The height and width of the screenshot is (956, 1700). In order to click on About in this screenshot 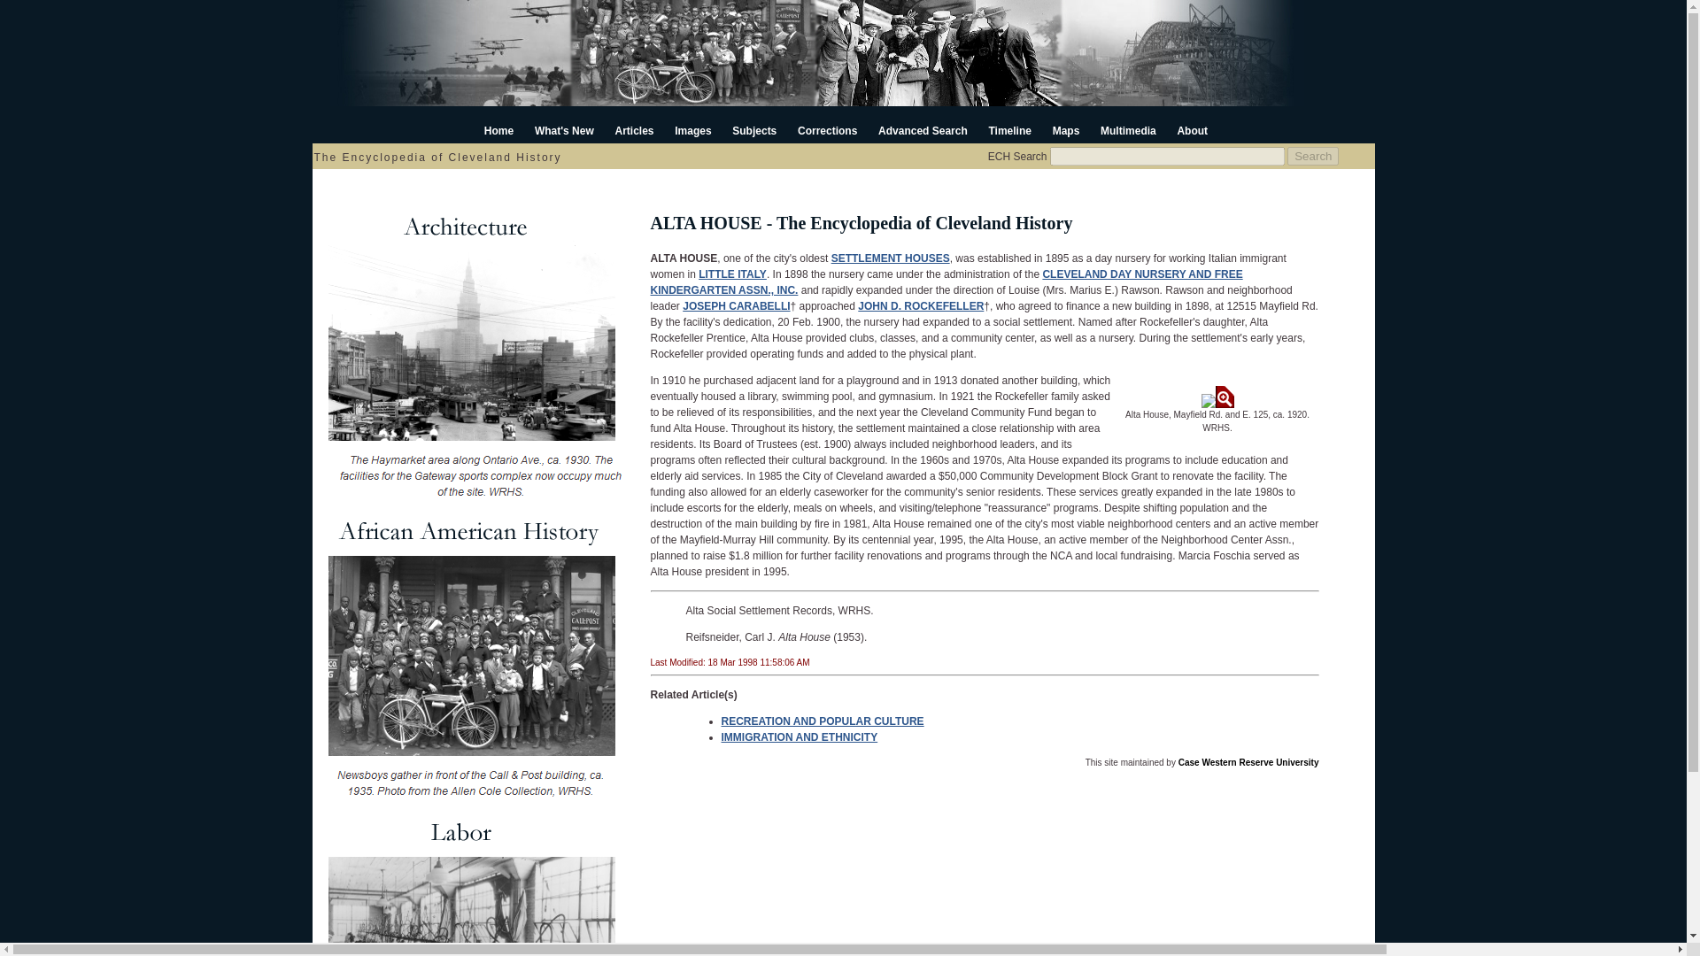, I will do `click(1192, 131)`.